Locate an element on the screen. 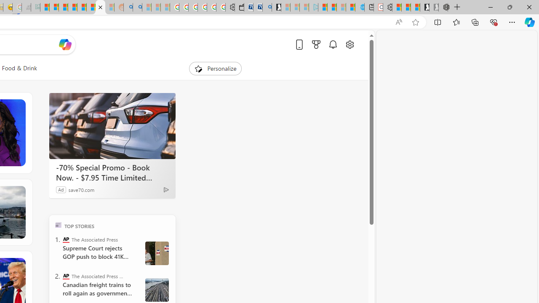  Bing Real Estate - Home sales and rental listings is located at coordinates (267, 8).